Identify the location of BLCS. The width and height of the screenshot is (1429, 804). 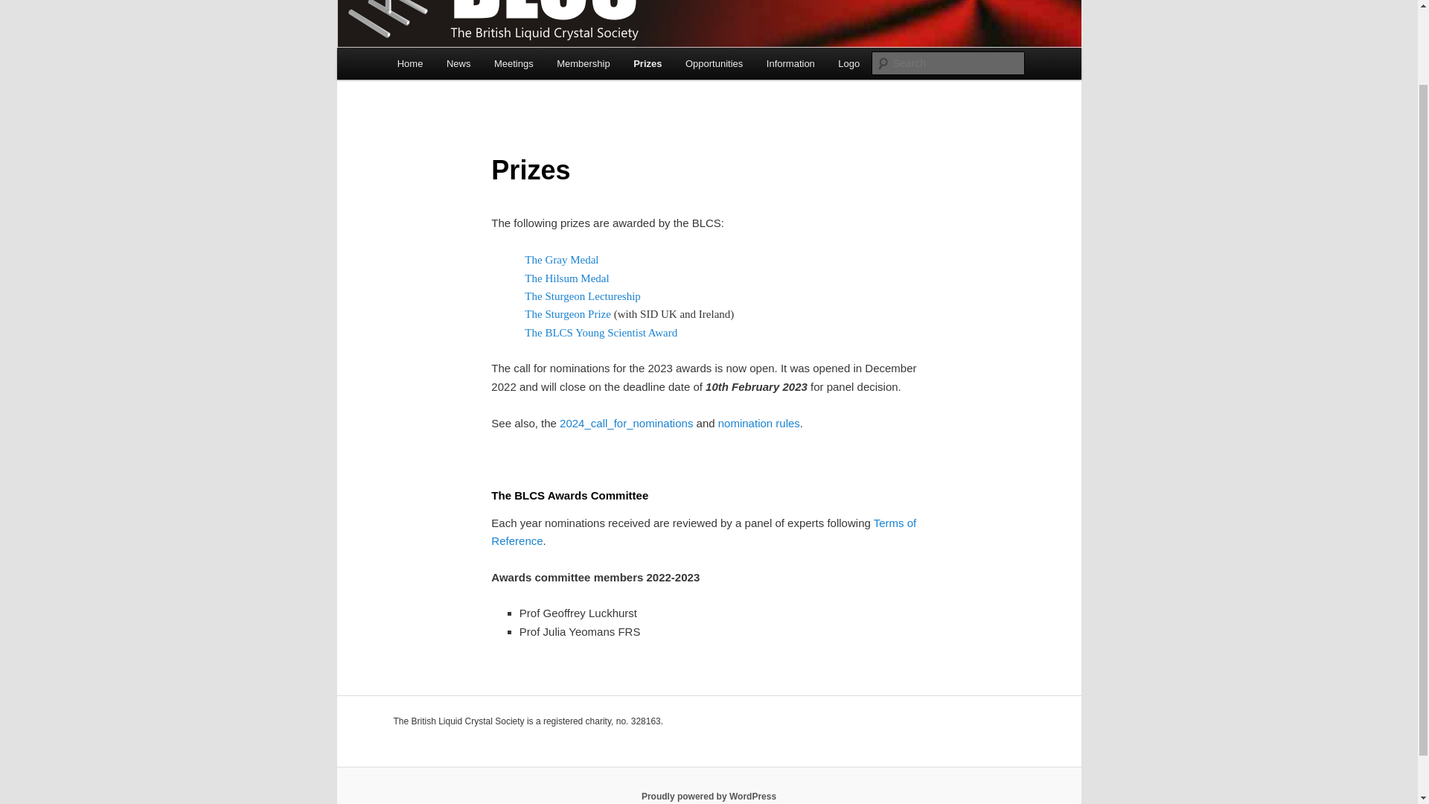
(423, 1).